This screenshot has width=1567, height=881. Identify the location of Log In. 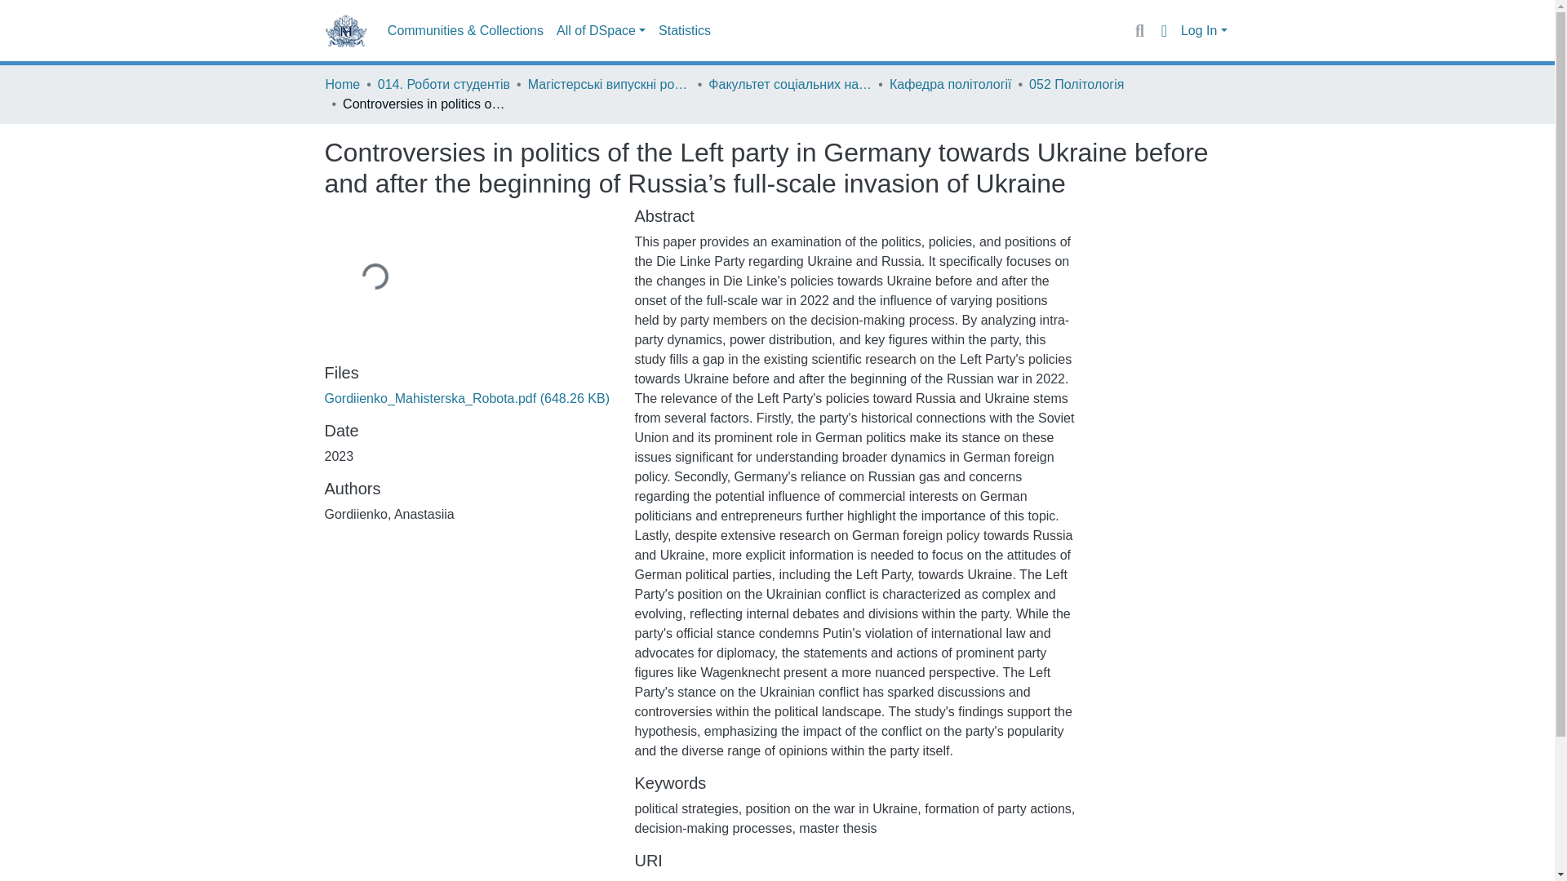
(1204, 31).